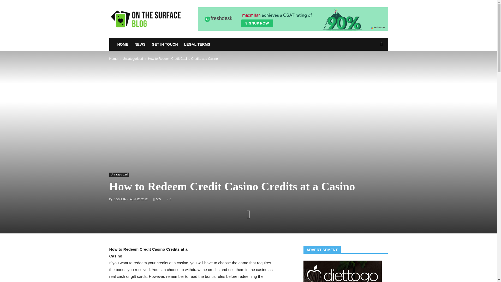 This screenshot has height=282, width=501. I want to click on NEWS, so click(141, 44).